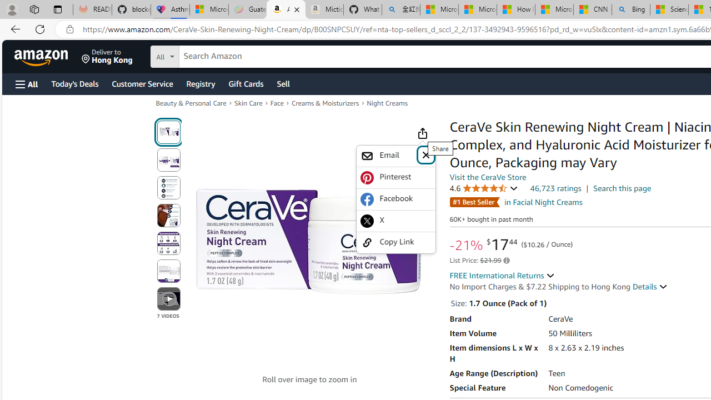 Image resolution: width=711 pixels, height=400 pixels. What do you see at coordinates (395, 199) in the screenshot?
I see `Facebook` at bounding box center [395, 199].